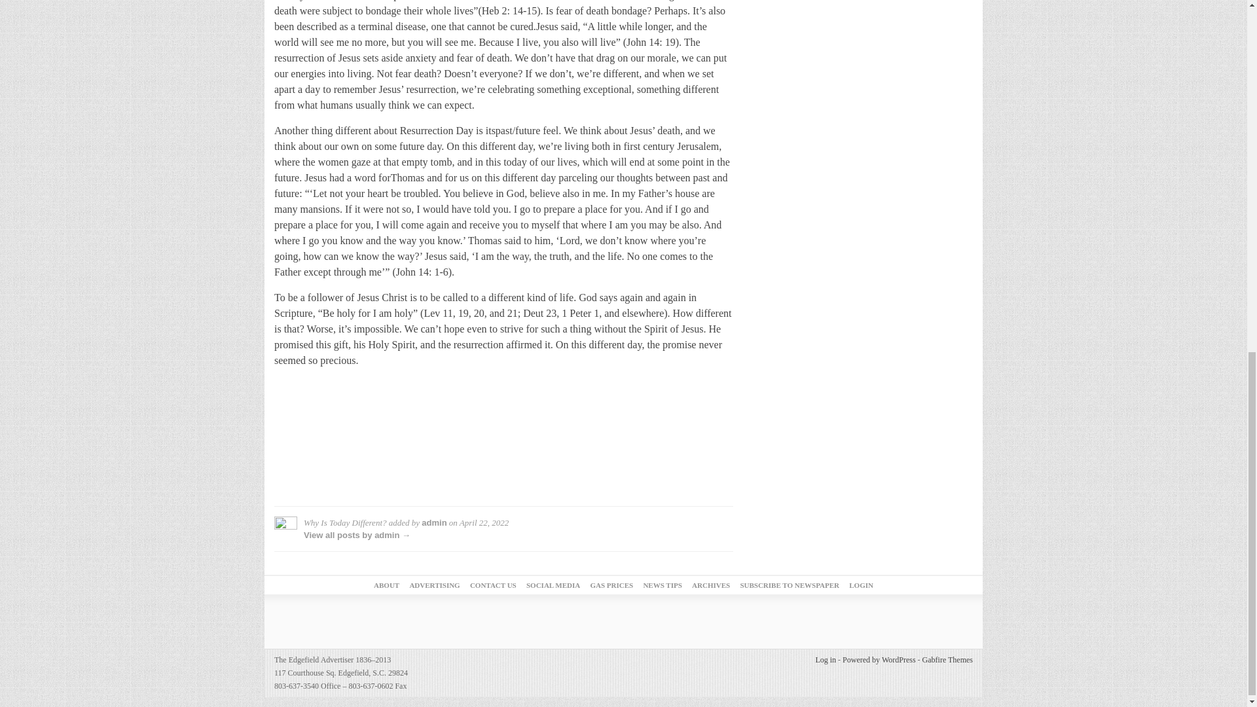 This screenshot has width=1257, height=707. What do you see at coordinates (435, 585) in the screenshot?
I see `ADVERTISING` at bounding box center [435, 585].